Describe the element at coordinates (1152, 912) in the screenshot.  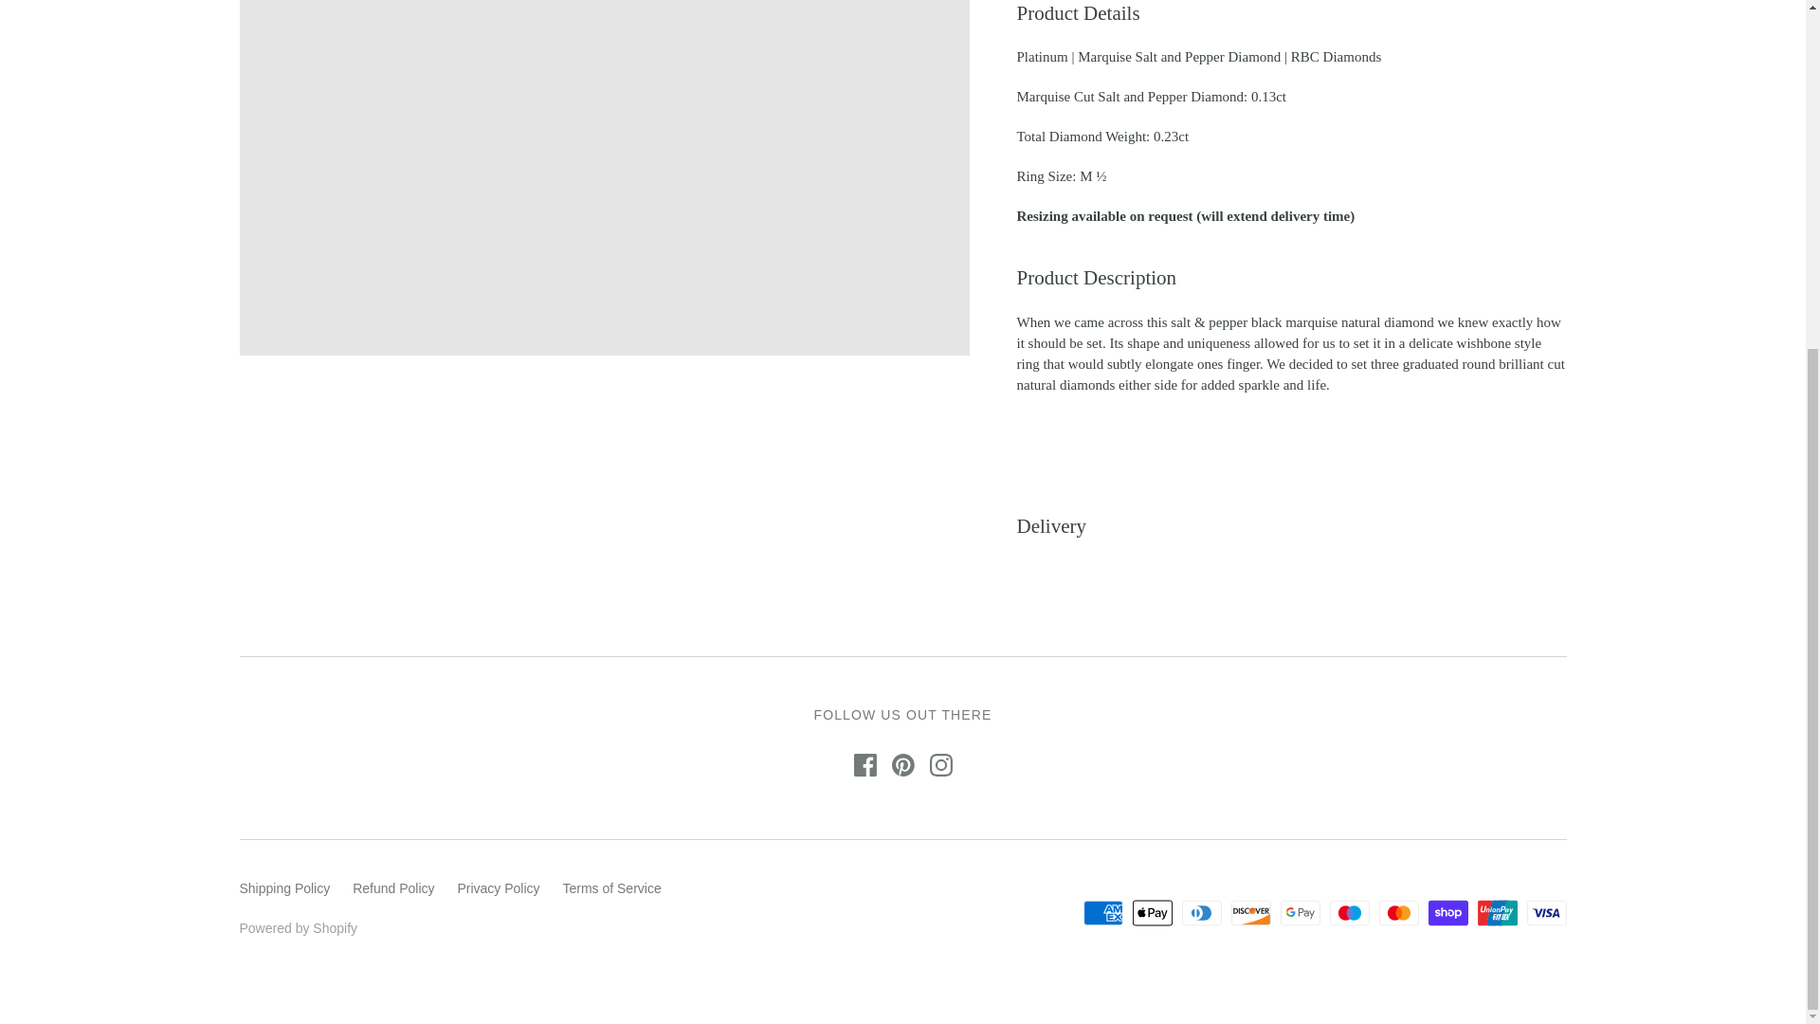
I see `Apple Pay` at that location.